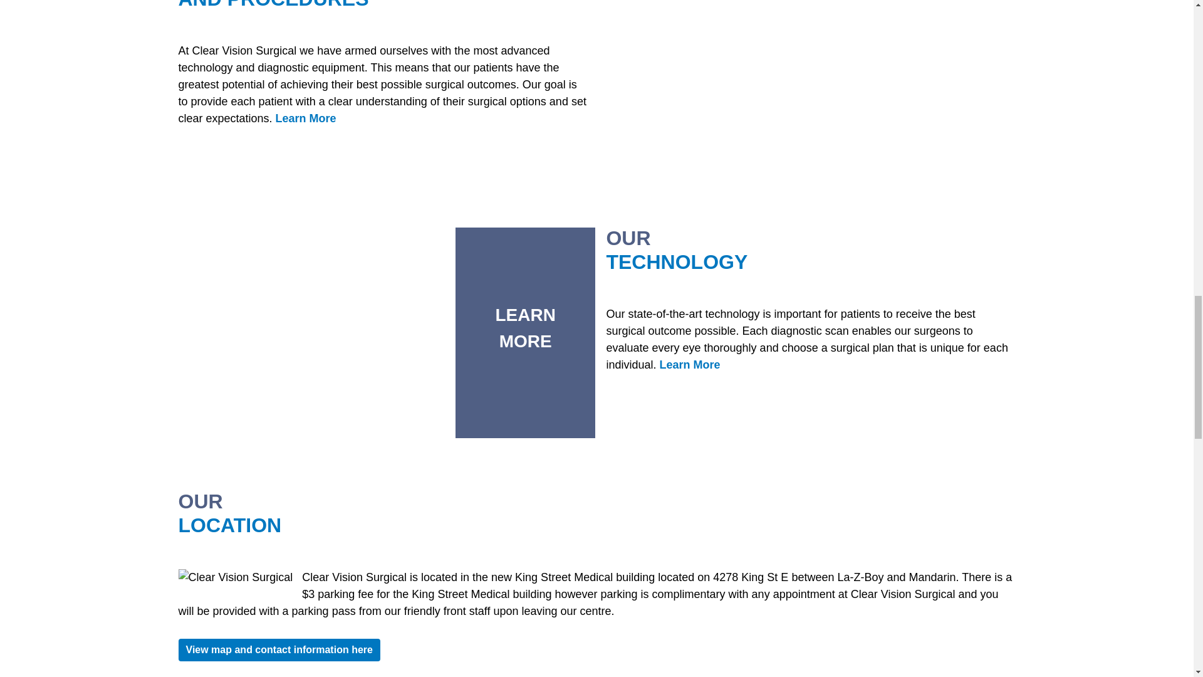 The image size is (1203, 677). I want to click on Learn More, so click(306, 118).